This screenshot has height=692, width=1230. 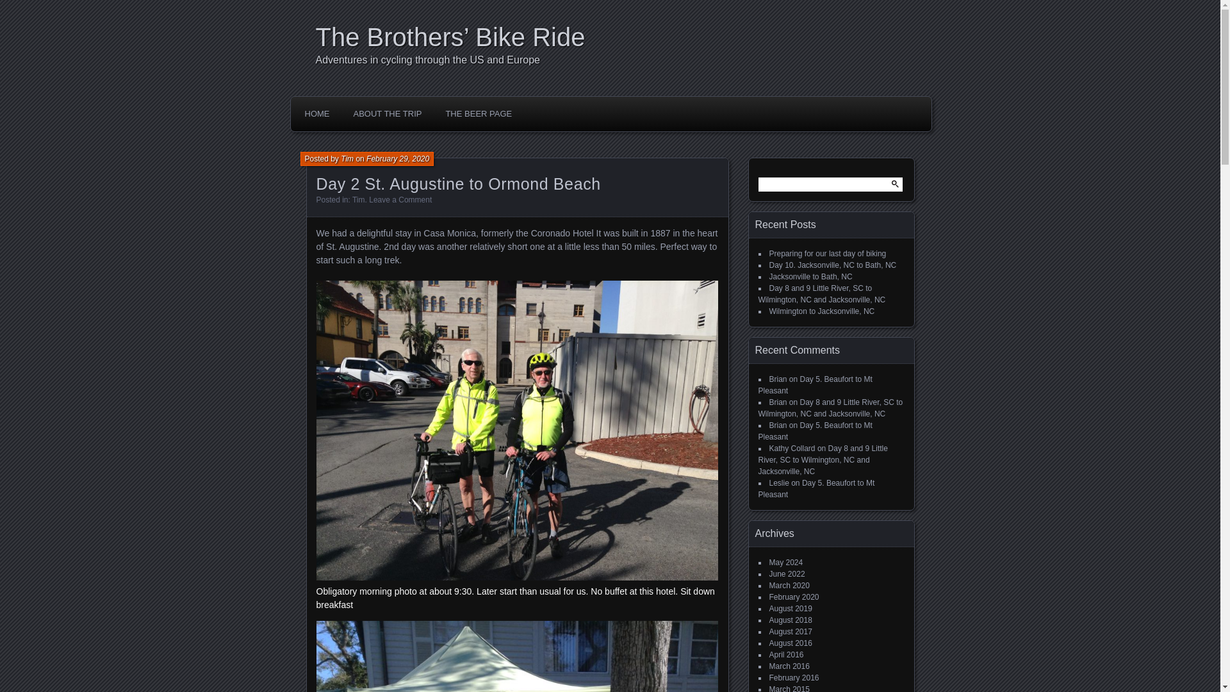 What do you see at coordinates (816, 488) in the screenshot?
I see `Day 5. Beaufort to Mt Pleasant` at bounding box center [816, 488].